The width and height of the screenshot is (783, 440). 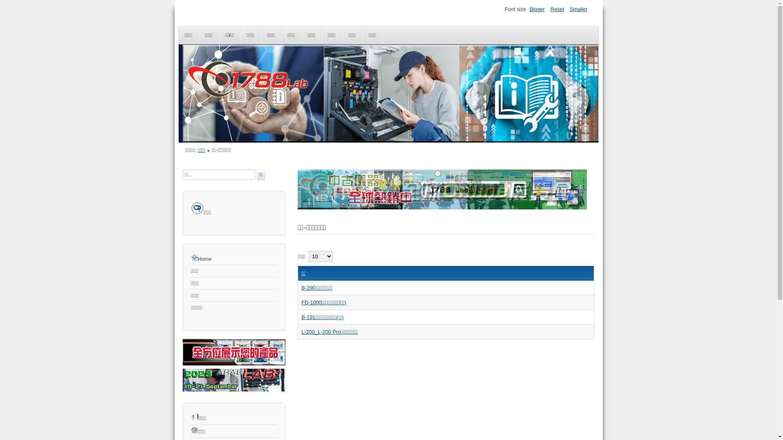 I want to click on HOME-L, so click(x=234, y=363).